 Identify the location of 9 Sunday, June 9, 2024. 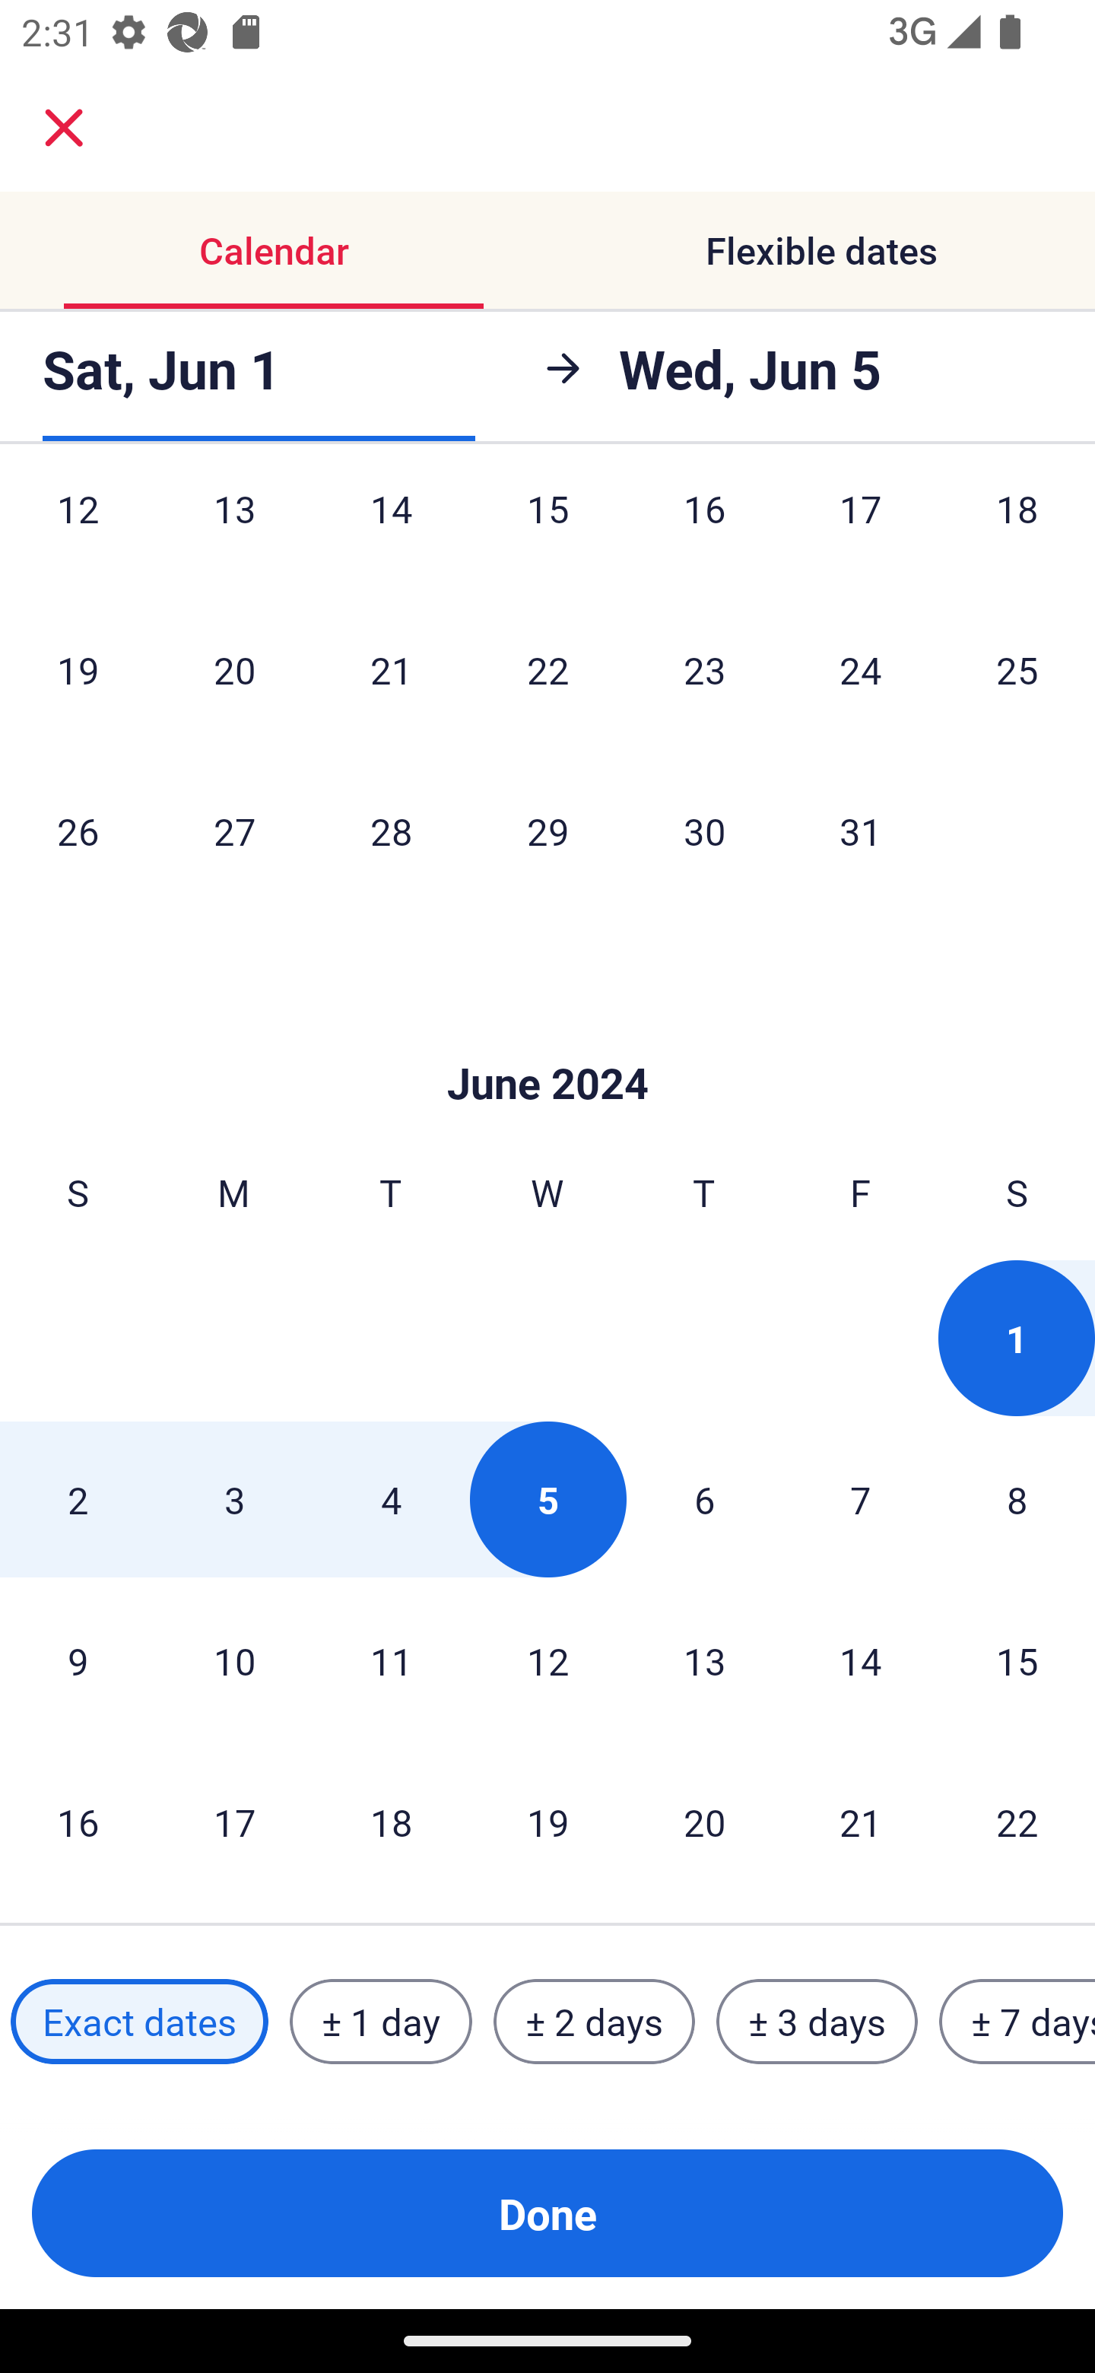
(78, 1661).